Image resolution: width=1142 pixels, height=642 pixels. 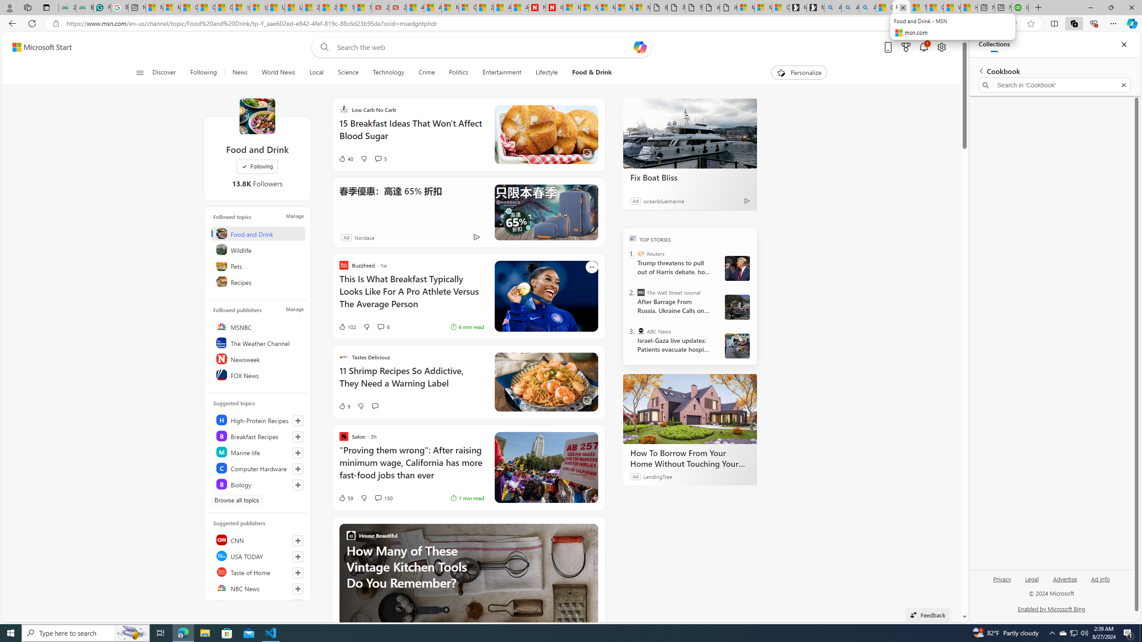 I want to click on Lifestyle - MSN, so click(x=294, y=8).